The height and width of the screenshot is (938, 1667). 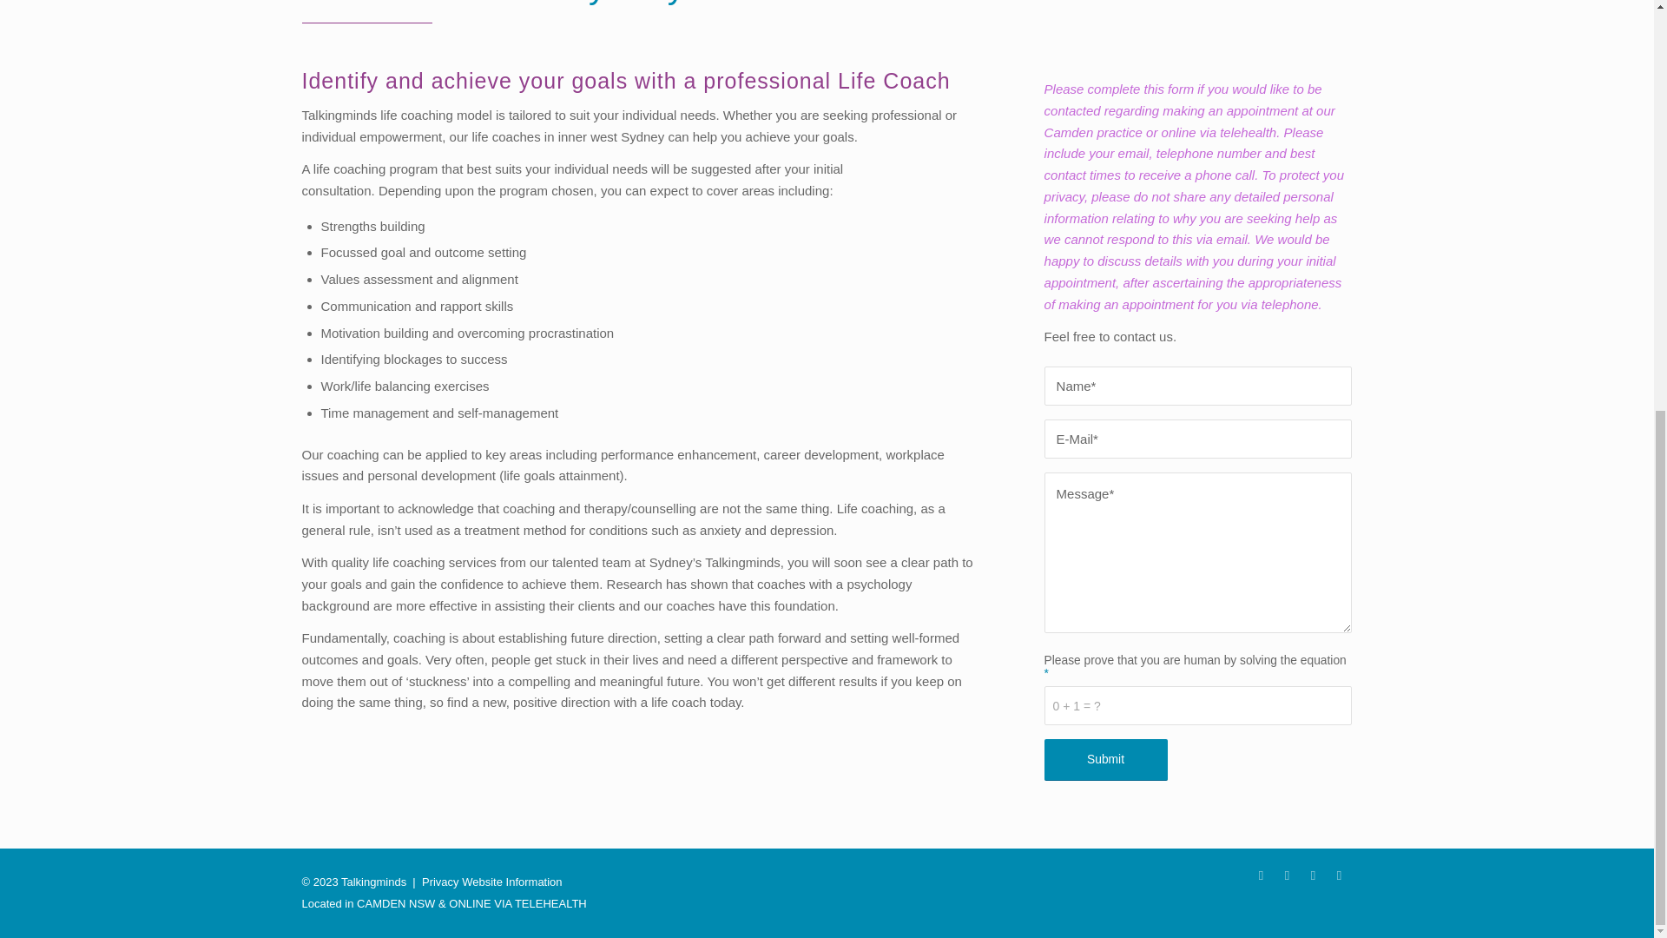 What do you see at coordinates (1287, 875) in the screenshot?
I see `Twitter` at bounding box center [1287, 875].